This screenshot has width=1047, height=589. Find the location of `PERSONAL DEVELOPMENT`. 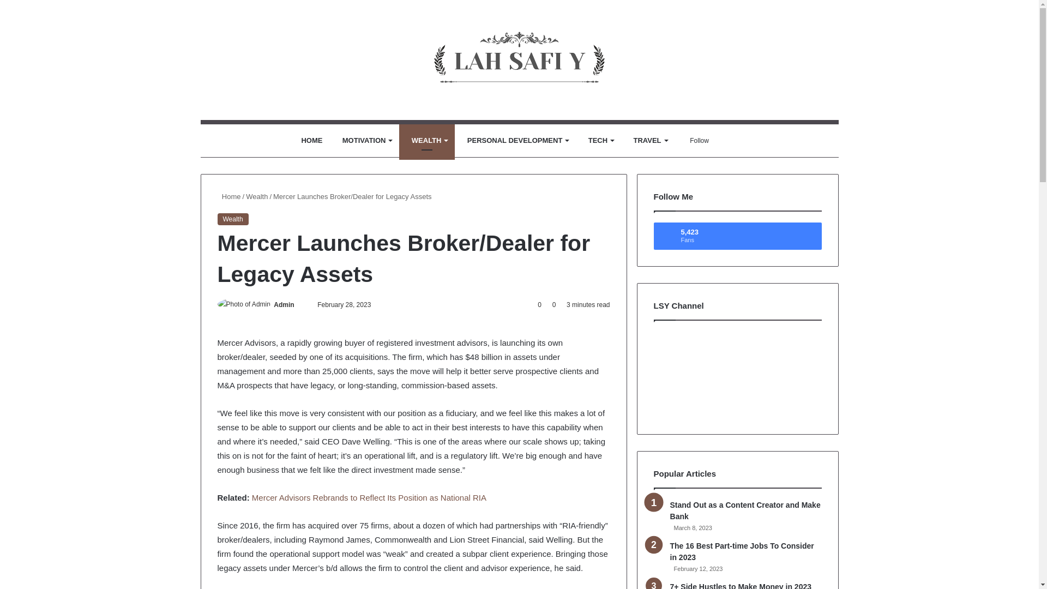

PERSONAL DEVELOPMENT is located at coordinates (515, 141).